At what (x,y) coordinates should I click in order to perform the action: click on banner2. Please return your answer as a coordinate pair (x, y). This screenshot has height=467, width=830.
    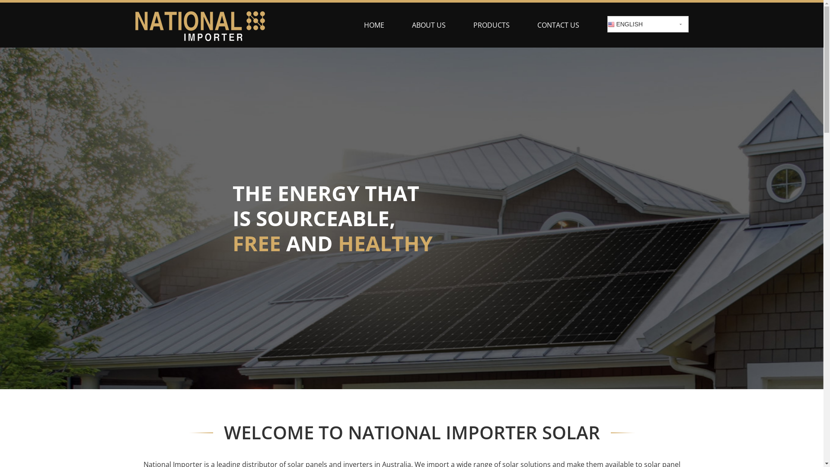
    Looking at the image, I should click on (412, 218).